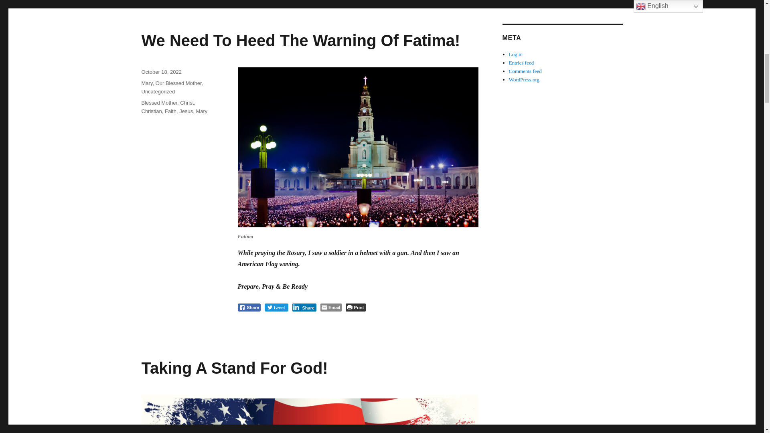 This screenshot has width=770, height=433. I want to click on October 18, 2022, so click(161, 71).